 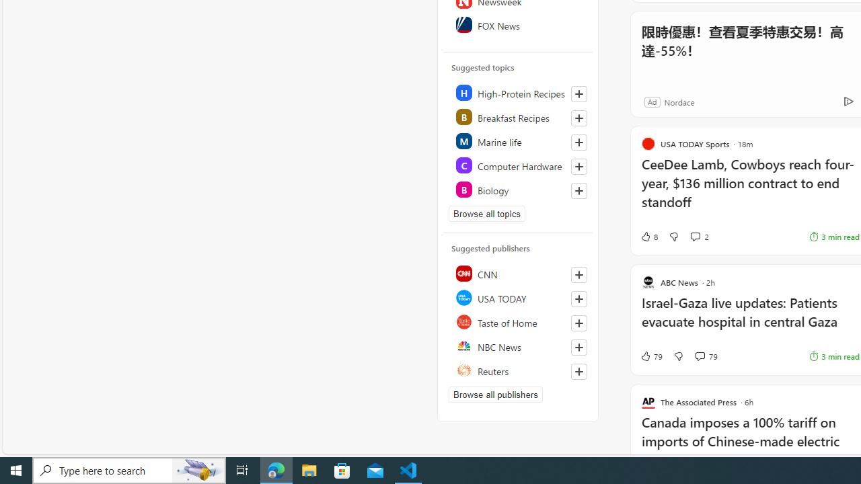 I want to click on Class: highlight, so click(x=519, y=190).